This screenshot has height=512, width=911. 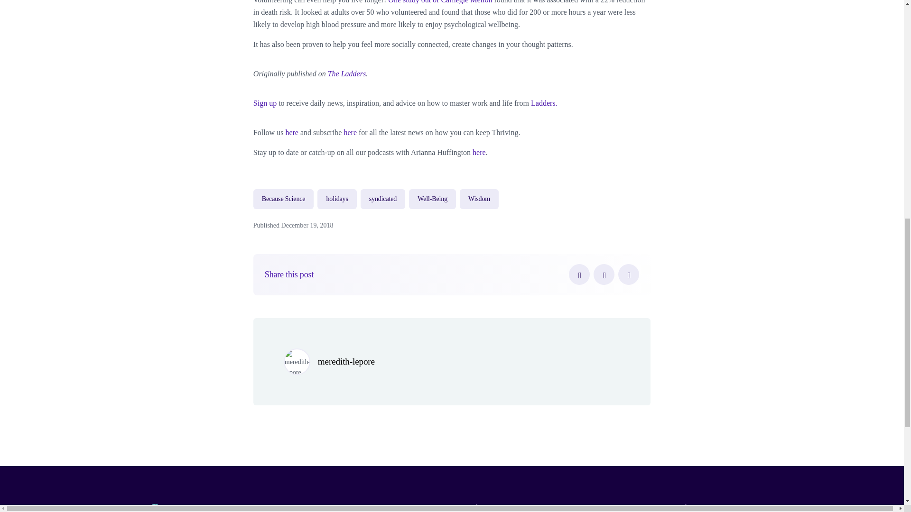 What do you see at coordinates (604, 274) in the screenshot?
I see `Twitter` at bounding box center [604, 274].